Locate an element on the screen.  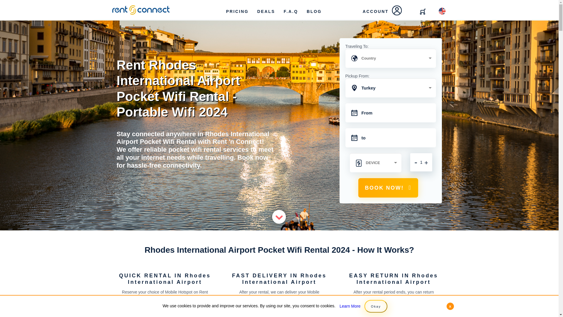
F.A.Q is located at coordinates (291, 11).